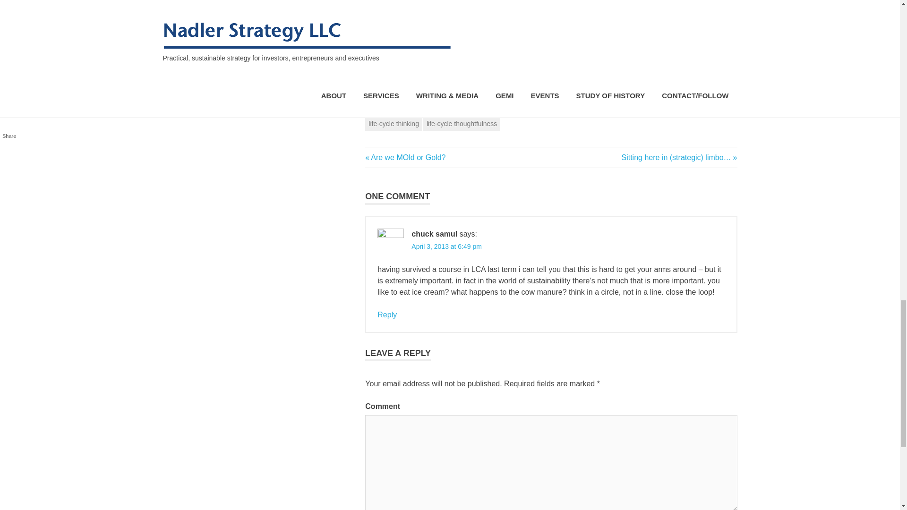  What do you see at coordinates (714, 88) in the screenshot?
I see `life-cycle thinking` at bounding box center [714, 88].